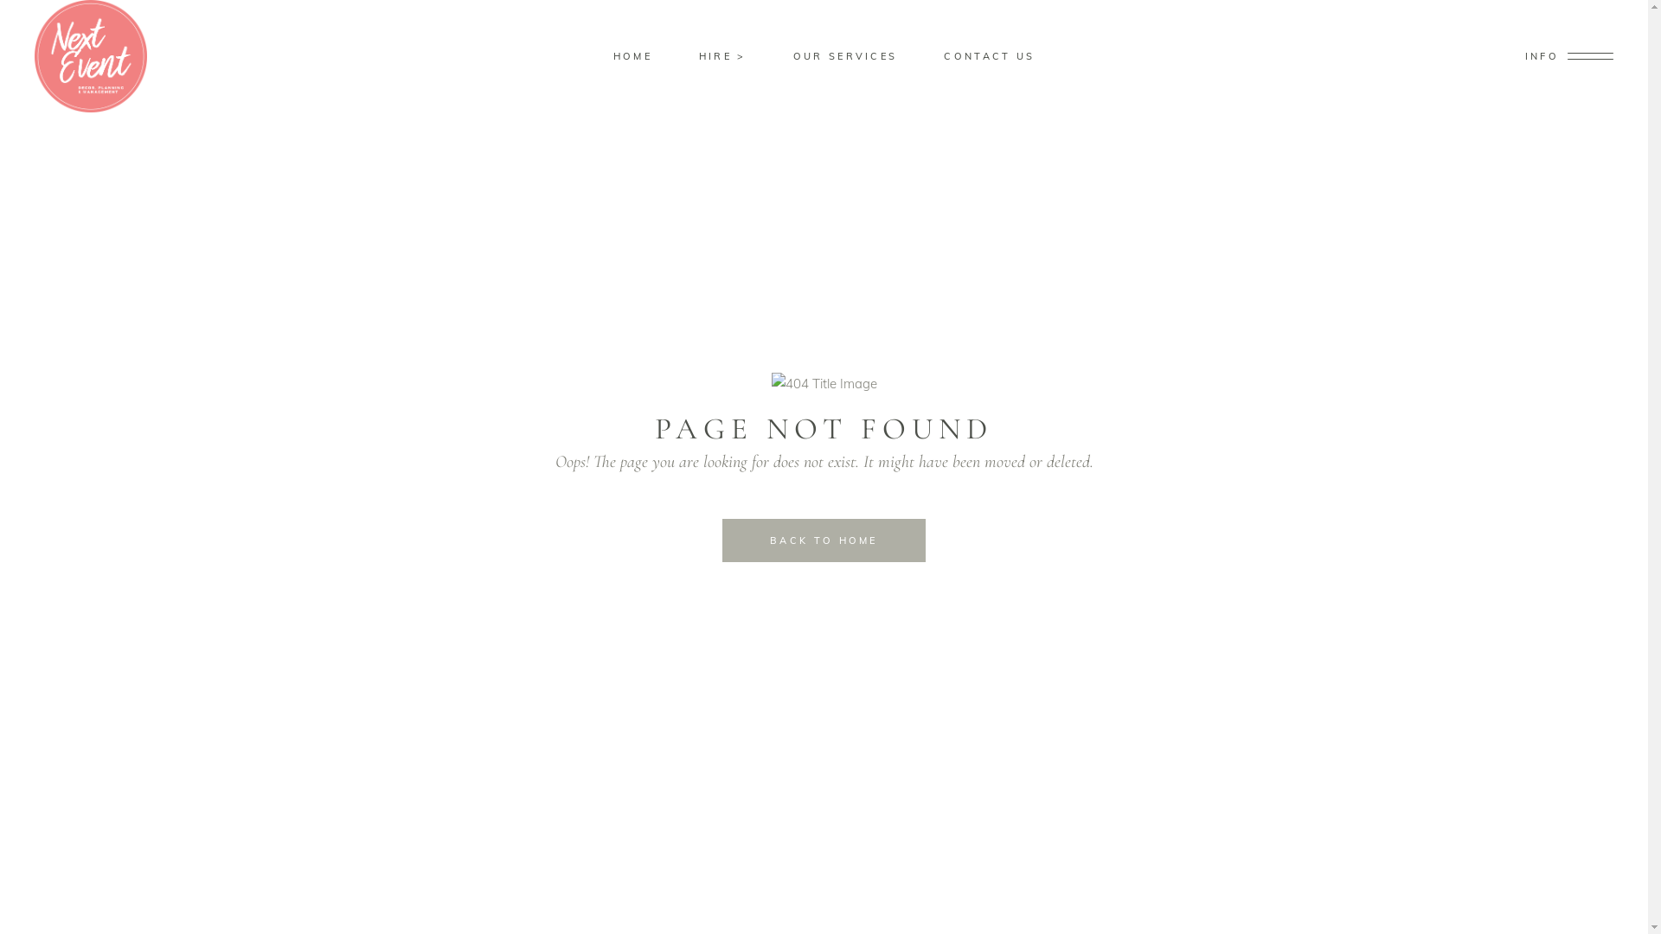  I want to click on HIRE >, so click(723, 57).